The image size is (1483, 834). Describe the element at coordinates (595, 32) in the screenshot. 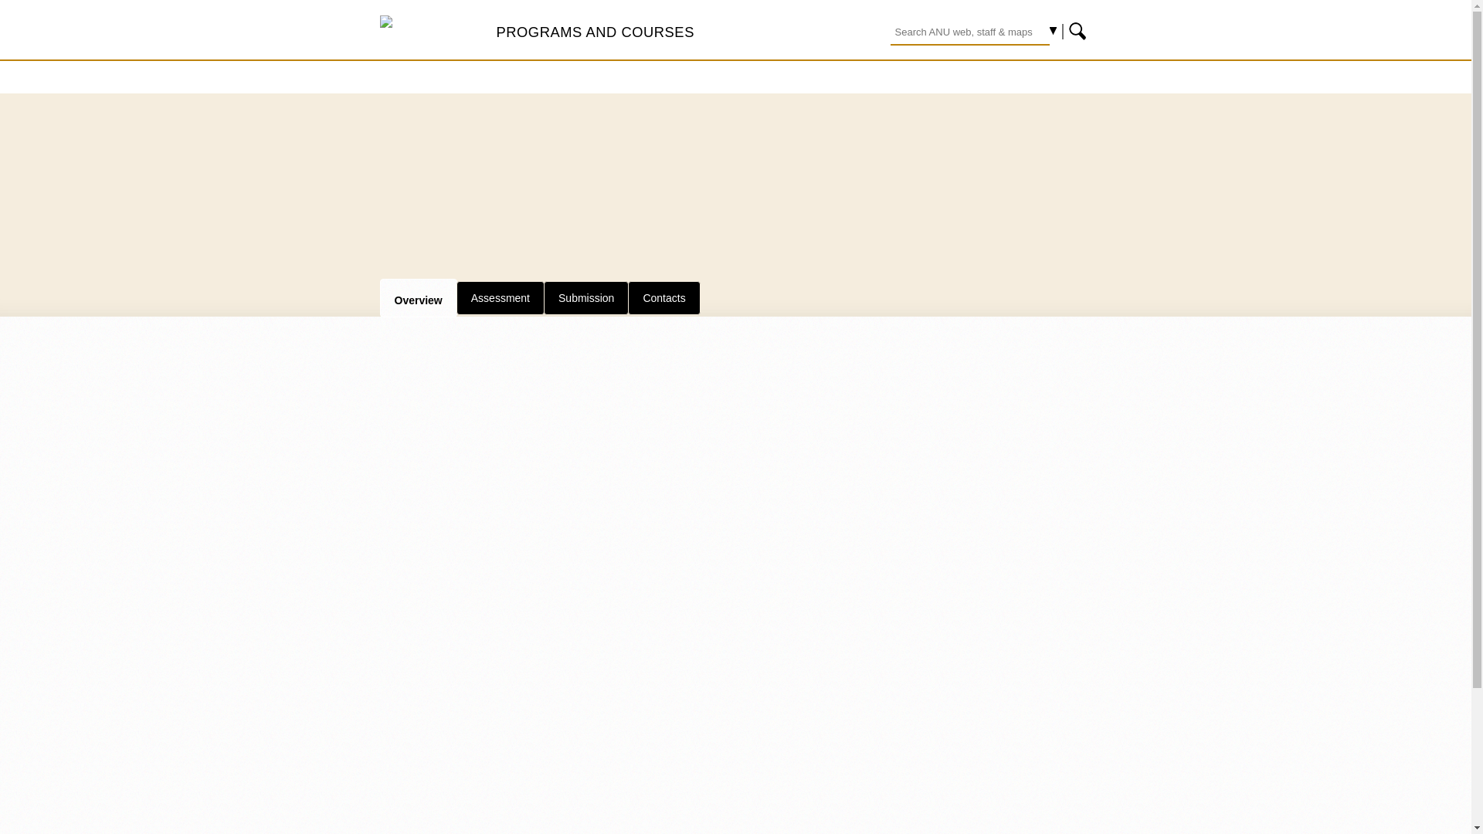

I see `PROGRAMS AND COURSES` at that location.